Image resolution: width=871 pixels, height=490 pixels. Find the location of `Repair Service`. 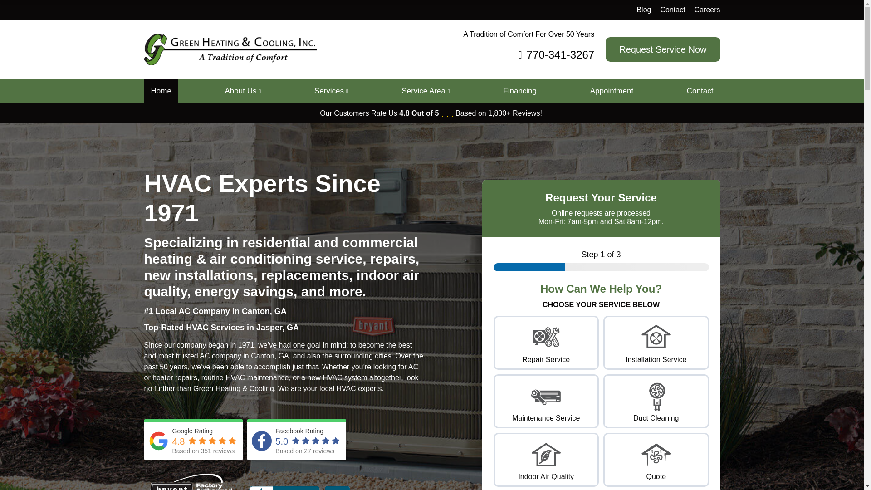

Repair Service is located at coordinates (546, 337).